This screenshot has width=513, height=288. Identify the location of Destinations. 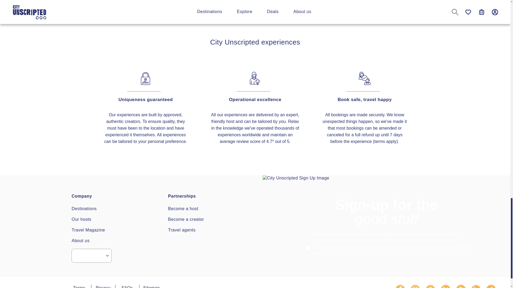
(84, 209).